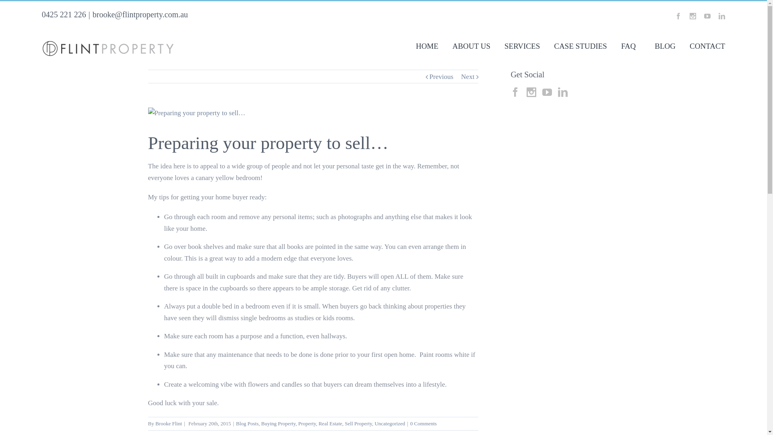  What do you see at coordinates (313, 114) in the screenshot?
I see `View Larger Image` at bounding box center [313, 114].